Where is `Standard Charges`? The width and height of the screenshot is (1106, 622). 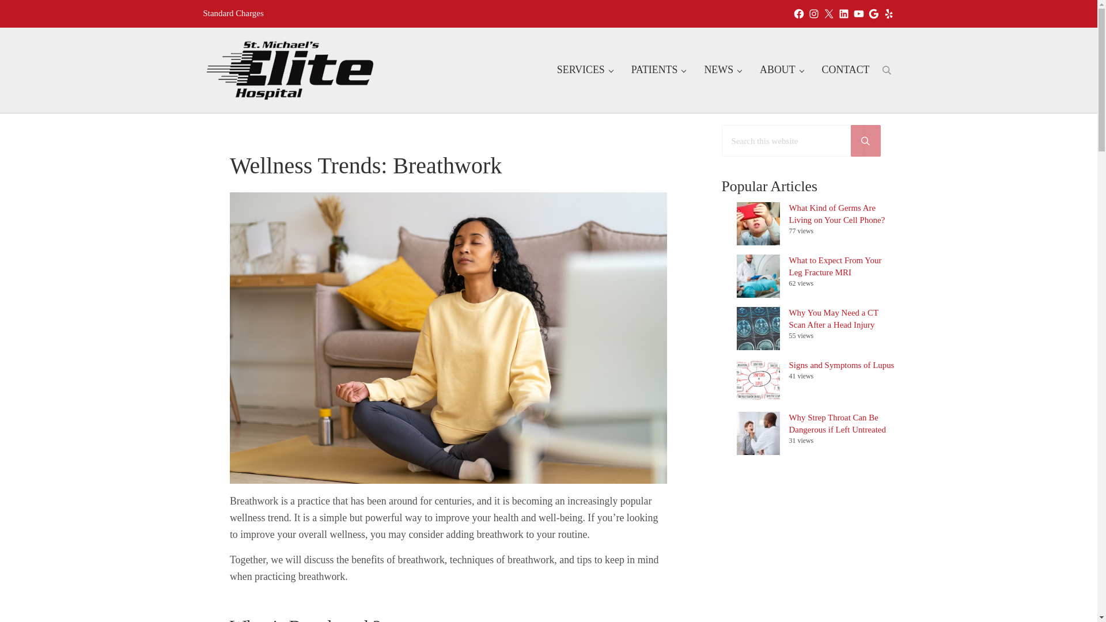
Standard Charges is located at coordinates (233, 13).